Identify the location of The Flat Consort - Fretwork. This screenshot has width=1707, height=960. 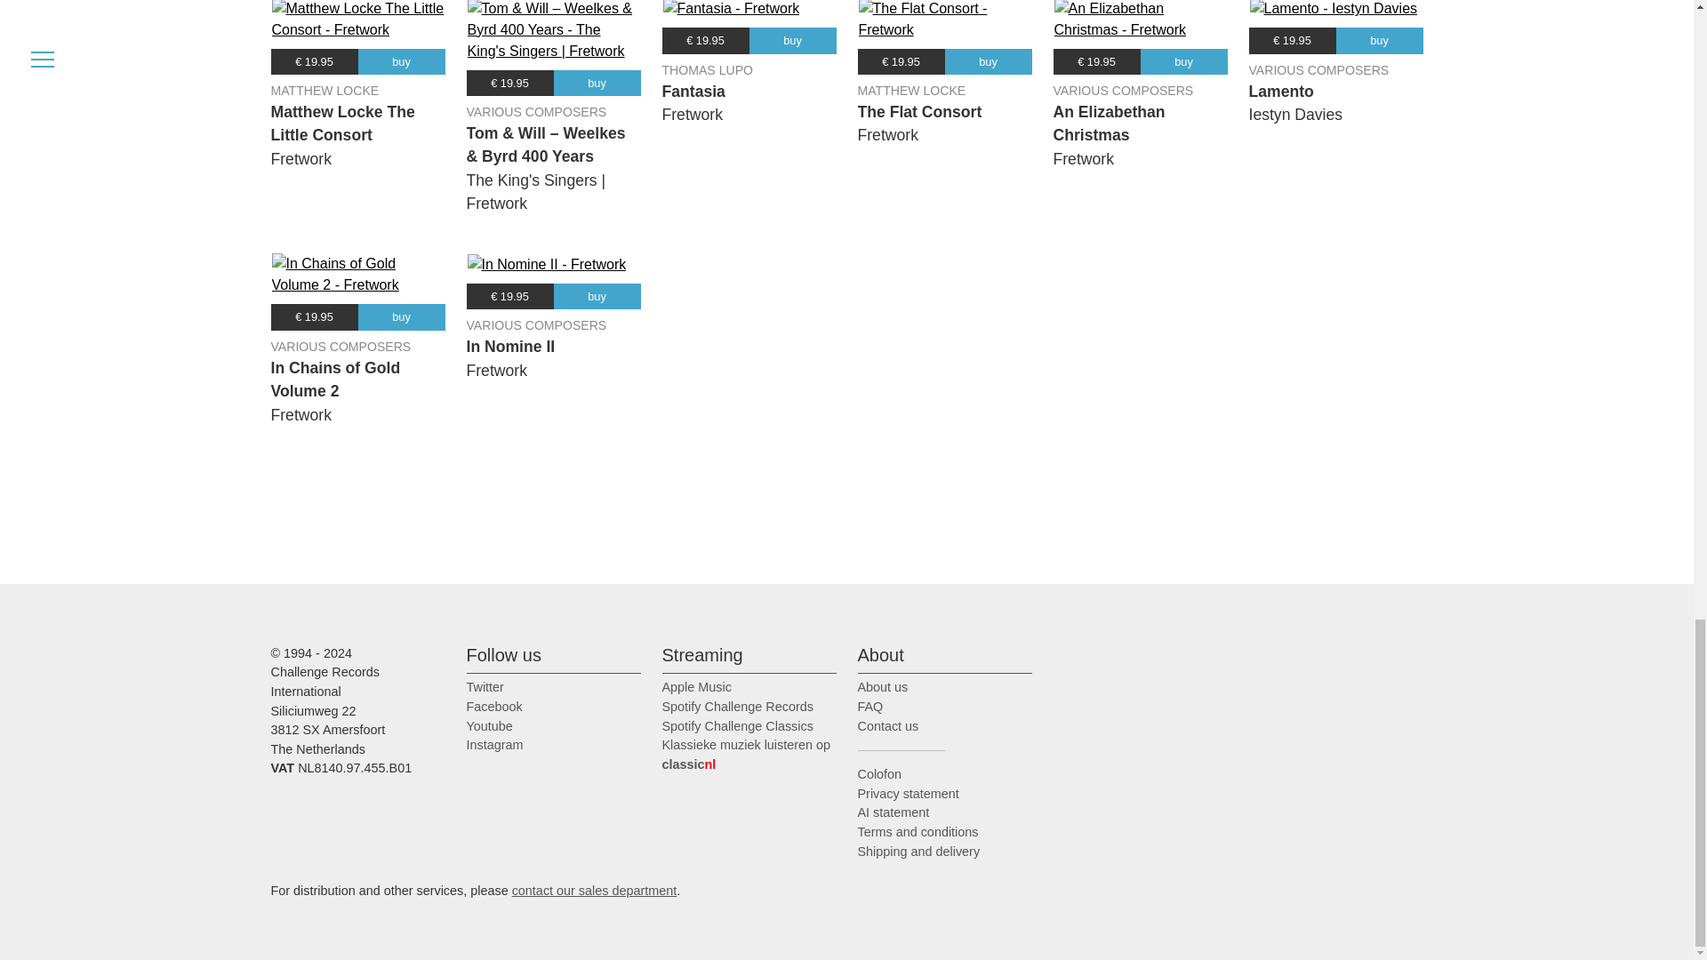
(944, 20).